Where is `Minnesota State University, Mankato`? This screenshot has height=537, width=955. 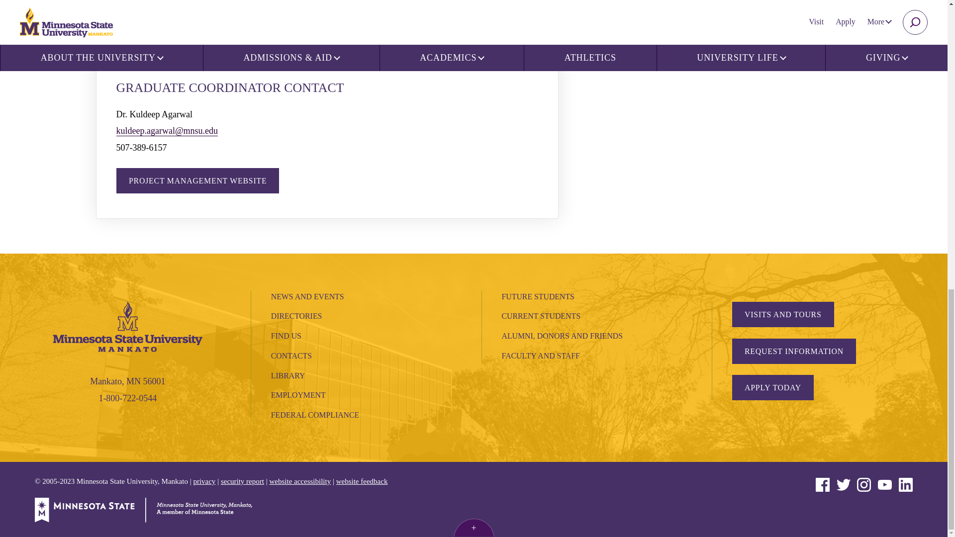 Minnesota State University, Mankato is located at coordinates (127, 325).